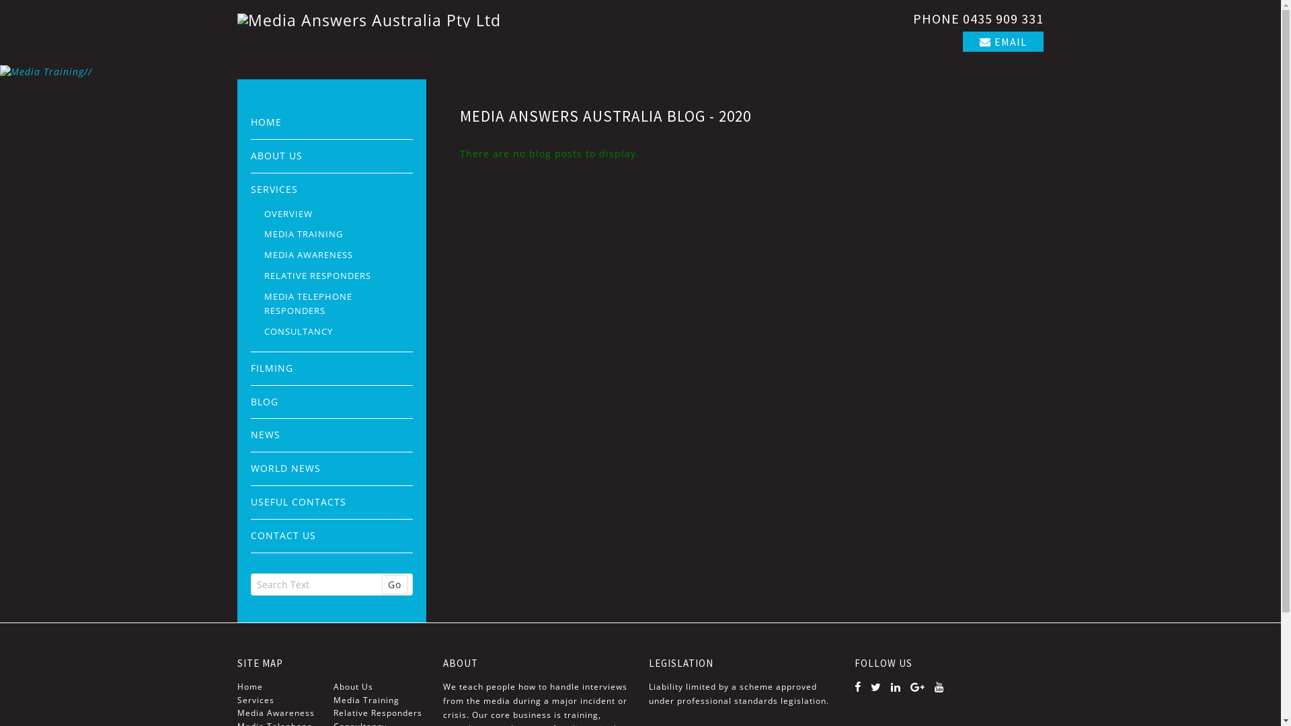 This screenshot has width=1291, height=726. Describe the element at coordinates (339, 276) in the screenshot. I see `RELATIVE RESPONDERS` at that location.